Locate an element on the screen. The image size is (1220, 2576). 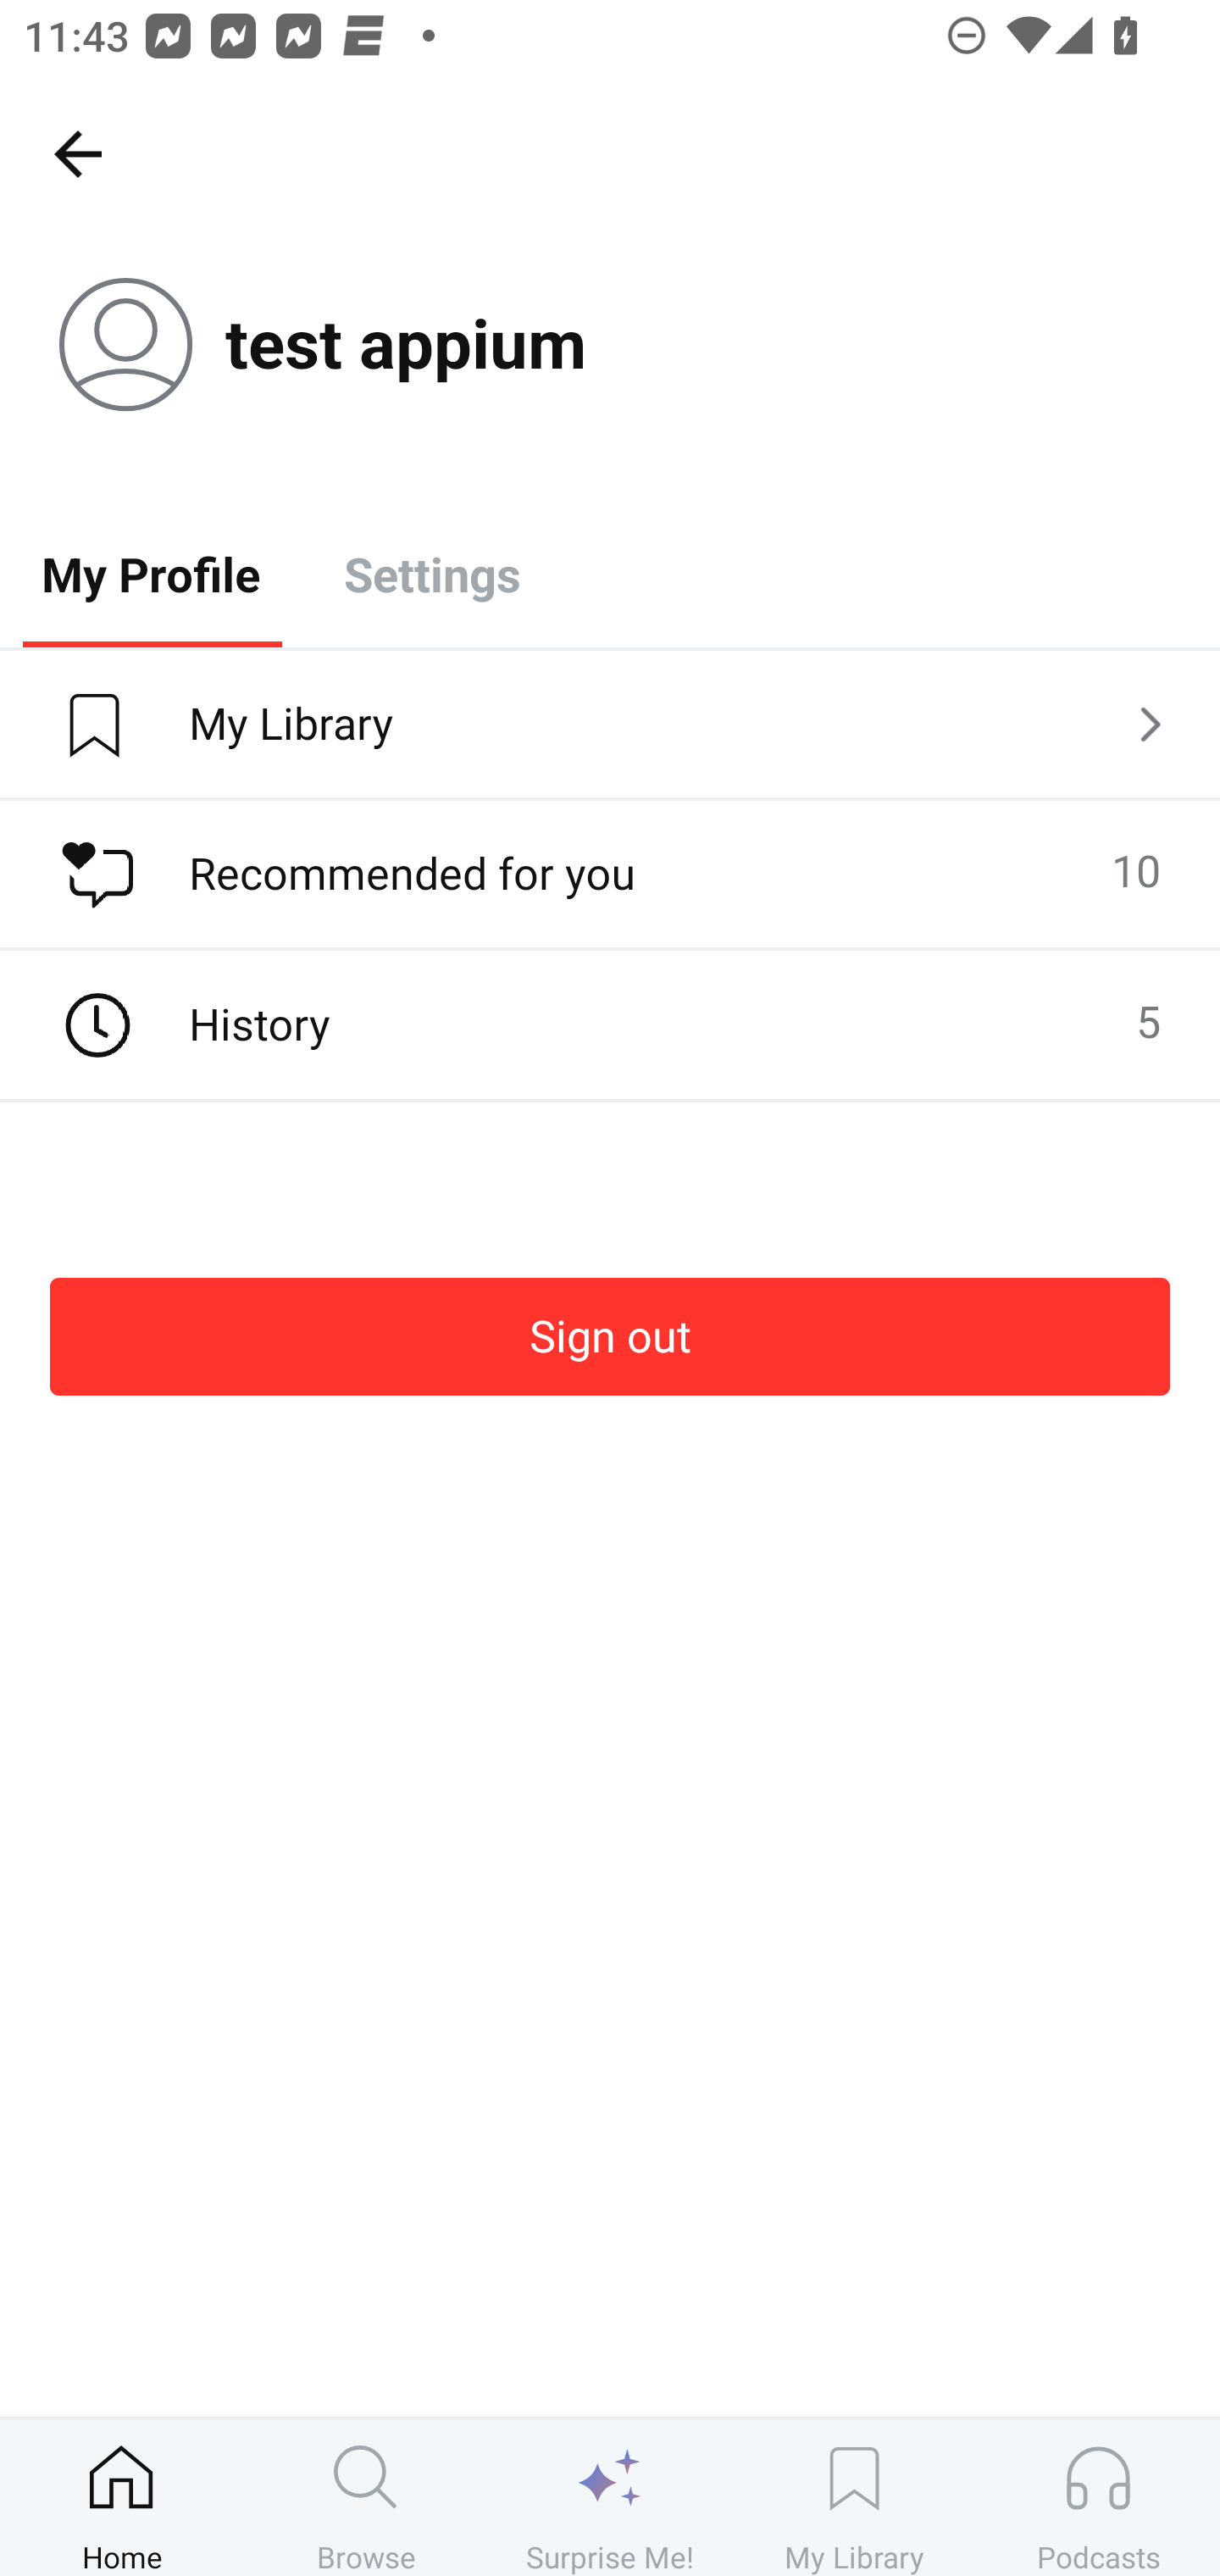
Recommended for you 10 is located at coordinates (610, 874).